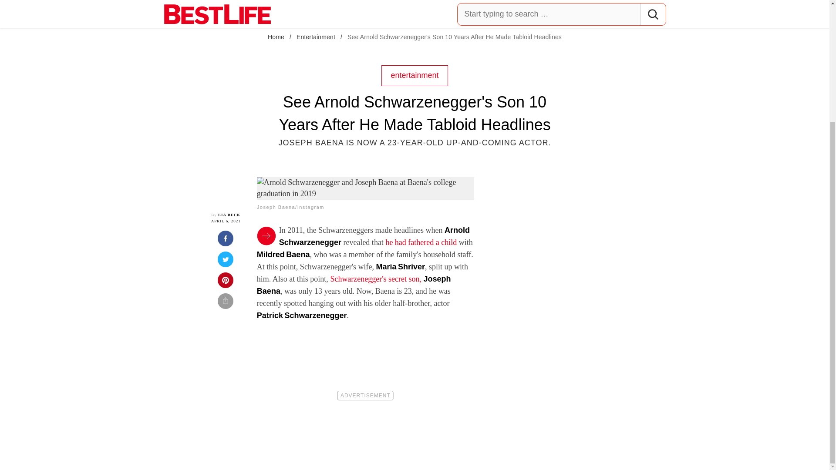 This screenshot has height=470, width=836. Describe the element at coordinates (226, 283) in the screenshot. I see `Share on Pinterest` at that location.